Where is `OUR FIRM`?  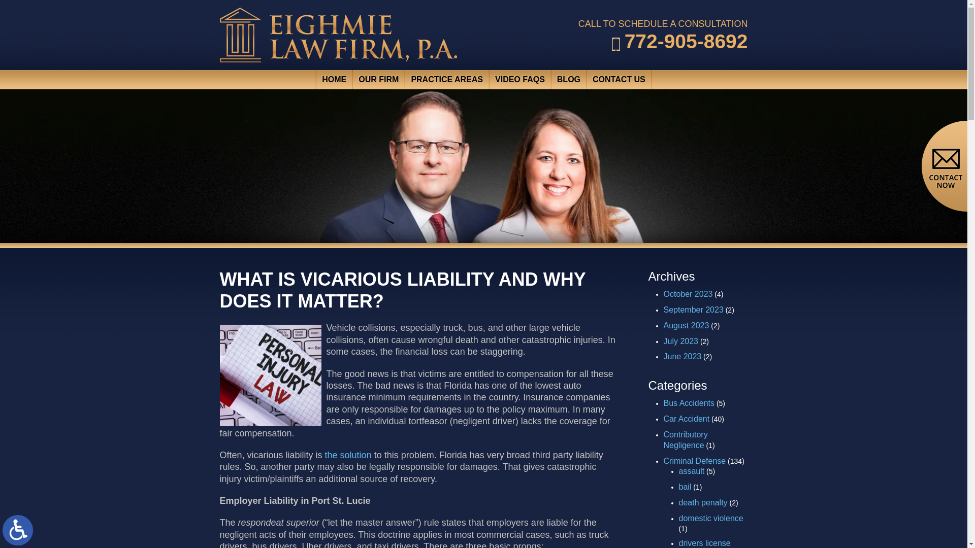
OUR FIRM is located at coordinates (379, 80).